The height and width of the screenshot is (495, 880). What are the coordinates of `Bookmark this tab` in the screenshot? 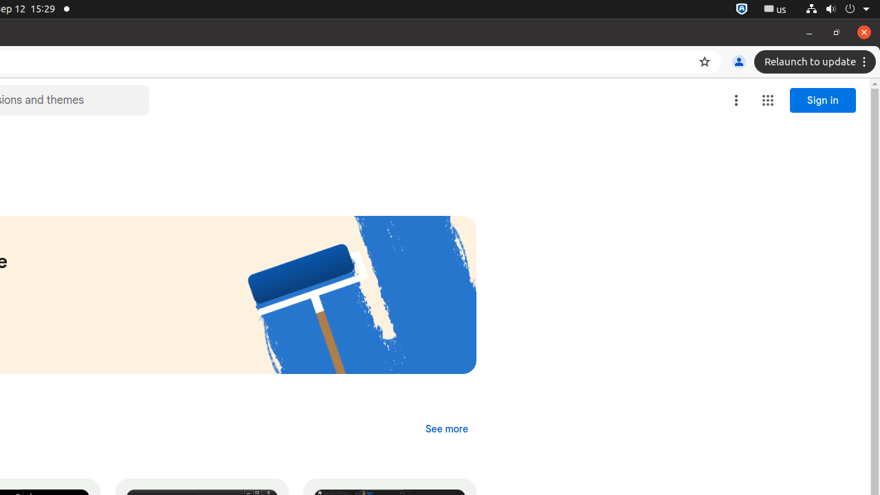 It's located at (705, 62).